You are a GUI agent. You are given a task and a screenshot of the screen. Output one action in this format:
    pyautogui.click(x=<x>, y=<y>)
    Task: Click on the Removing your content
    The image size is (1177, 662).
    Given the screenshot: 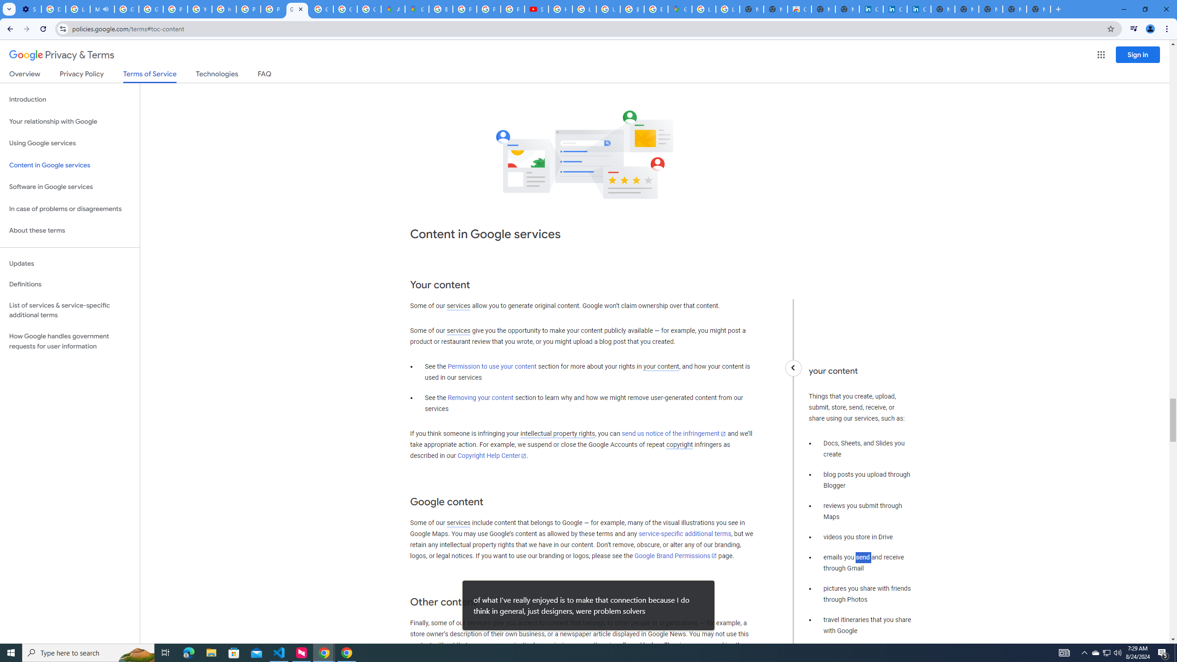 What is the action you would take?
    pyautogui.click(x=480, y=398)
    